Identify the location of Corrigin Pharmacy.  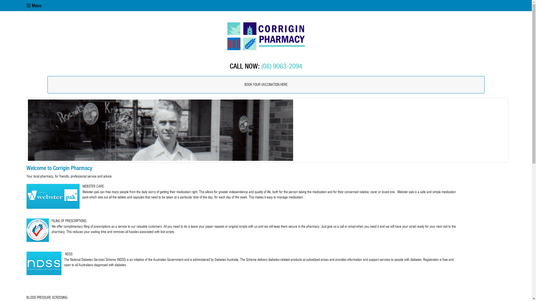
(266, 36).